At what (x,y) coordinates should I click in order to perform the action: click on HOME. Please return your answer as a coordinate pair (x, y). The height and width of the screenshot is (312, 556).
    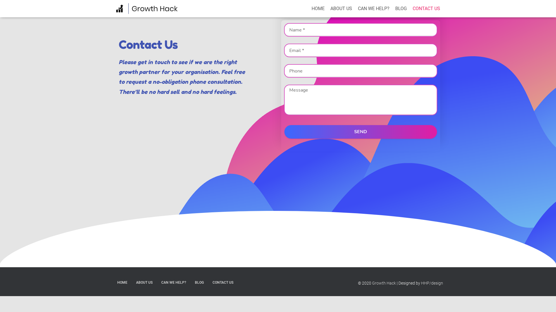
    Looking at the image, I should click on (318, 9).